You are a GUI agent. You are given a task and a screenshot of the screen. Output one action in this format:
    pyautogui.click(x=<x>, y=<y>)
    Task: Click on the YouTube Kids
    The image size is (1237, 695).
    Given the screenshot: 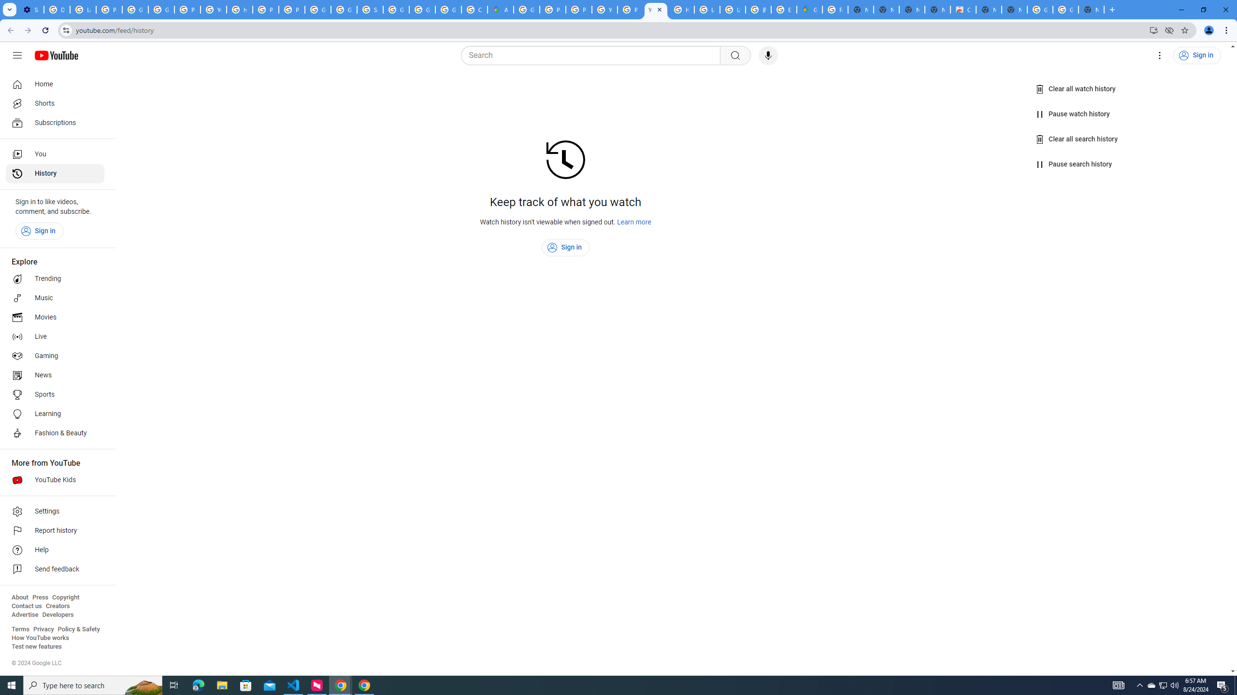 What is the action you would take?
    pyautogui.click(x=55, y=480)
    